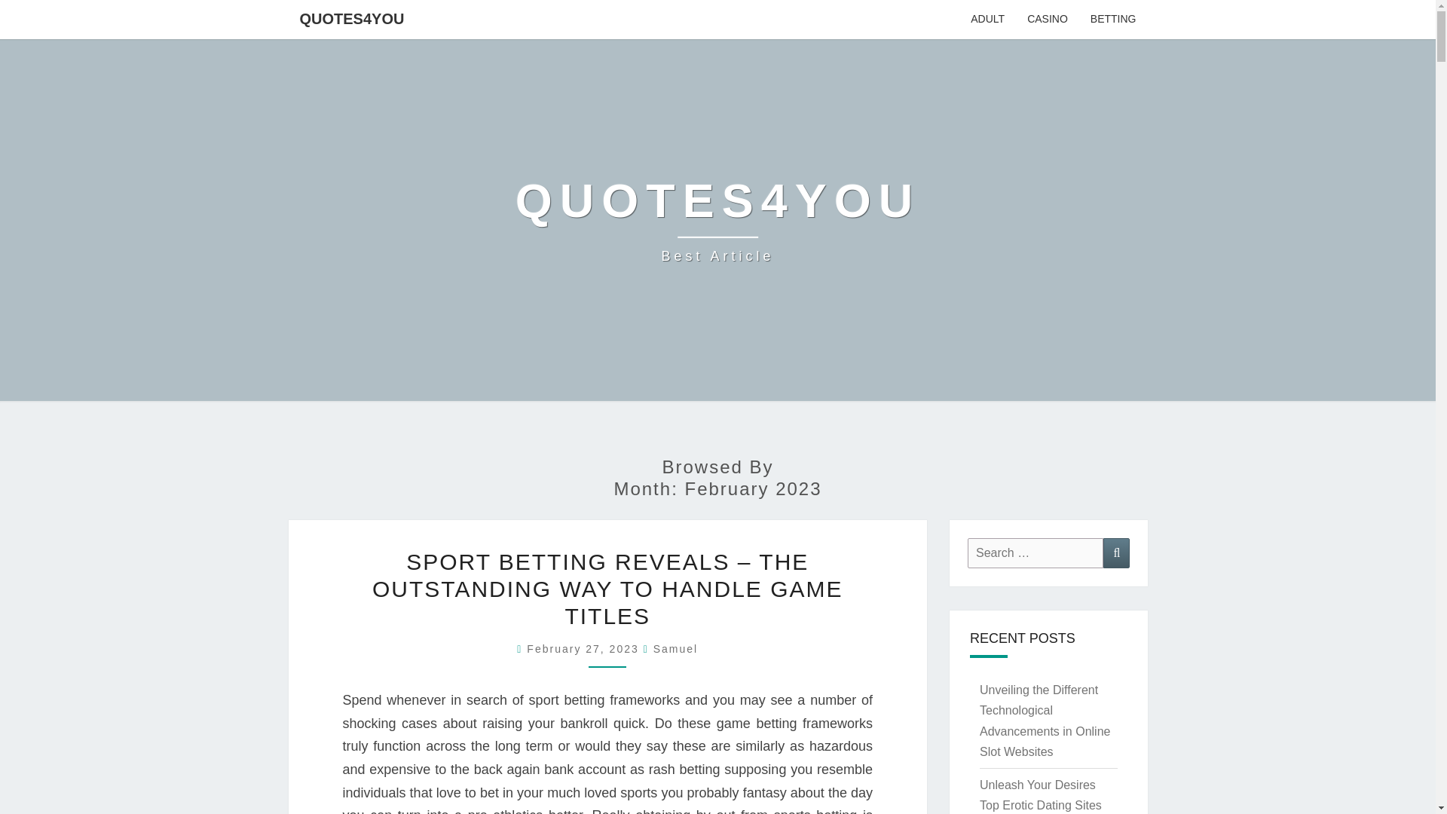 This screenshot has width=1447, height=814. Describe the element at coordinates (1048, 20) in the screenshot. I see `CASINO` at that location.